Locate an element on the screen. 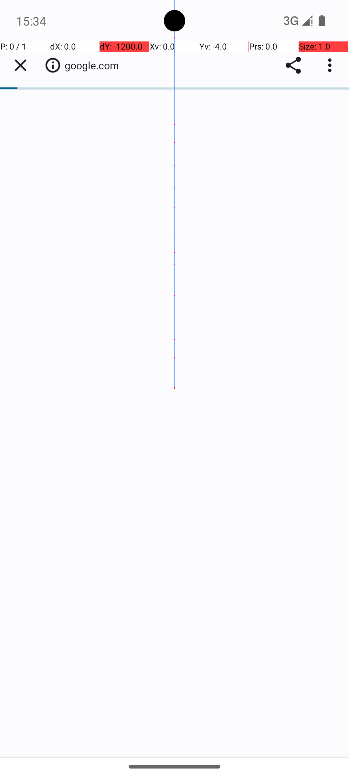 Image resolution: width=349 pixels, height=777 pixels. Share is located at coordinates (293, 65).